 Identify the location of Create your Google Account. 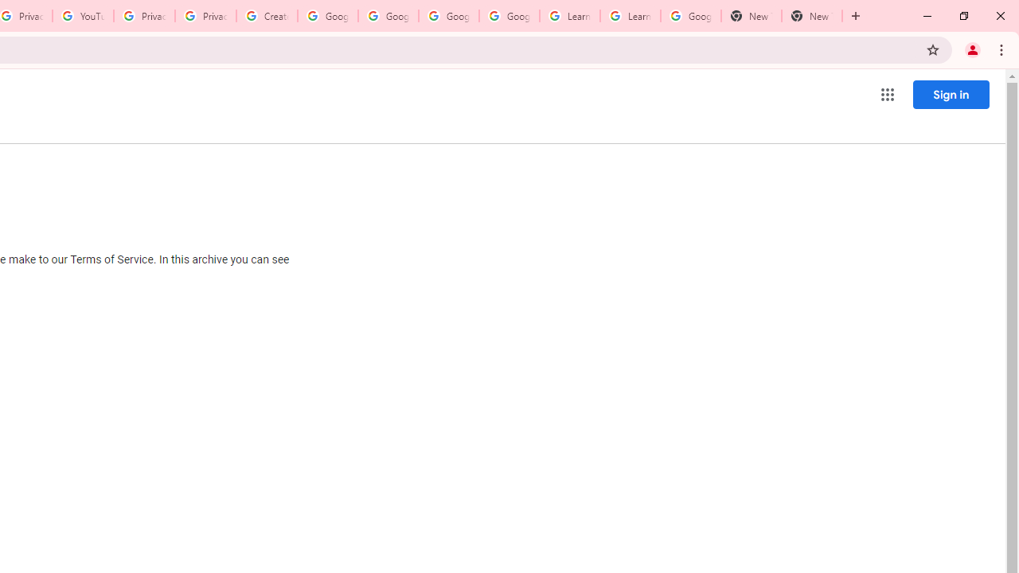
(267, 16).